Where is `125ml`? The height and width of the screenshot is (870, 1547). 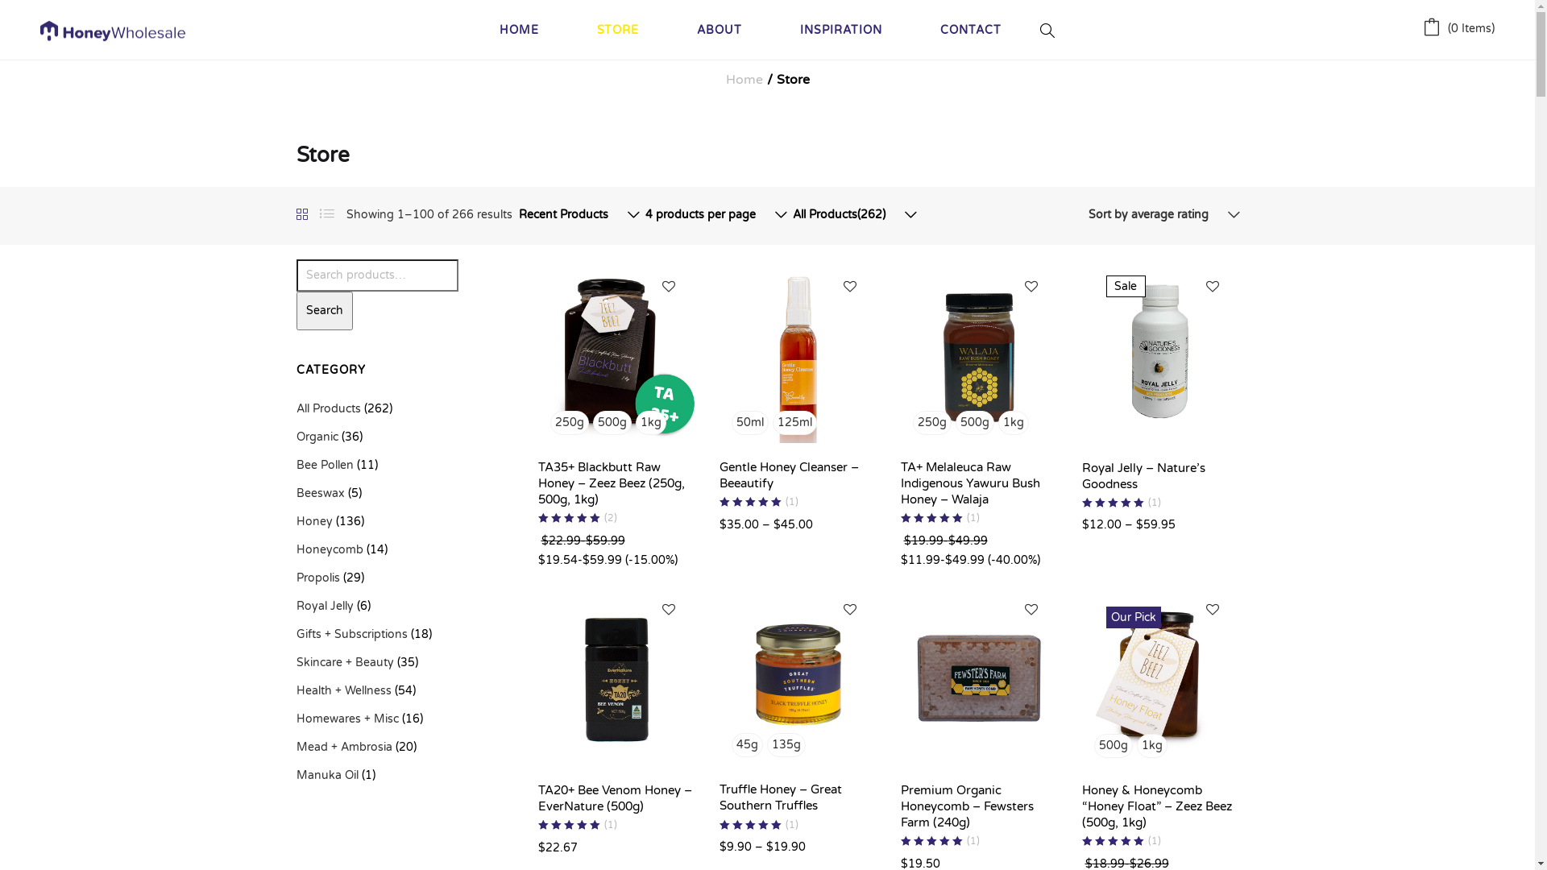
125ml is located at coordinates (794, 423).